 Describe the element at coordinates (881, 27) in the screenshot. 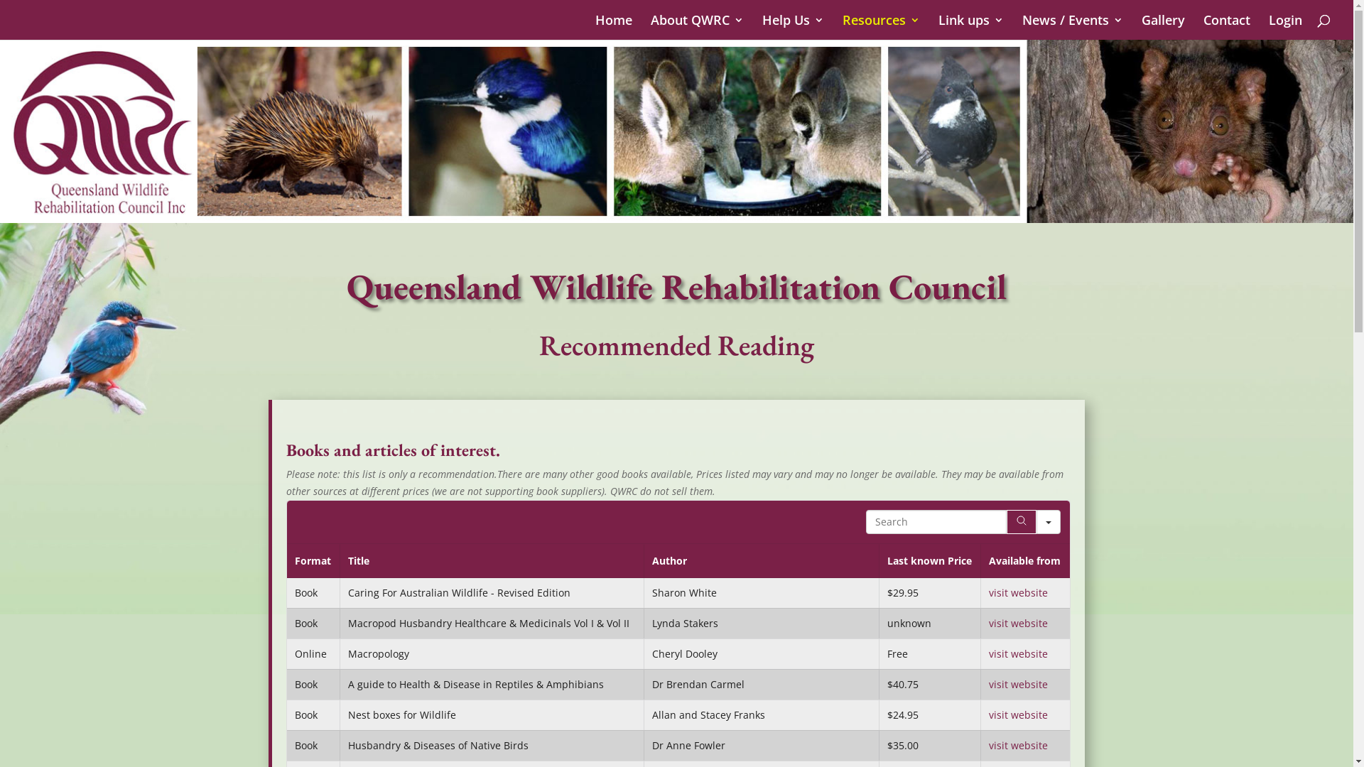

I see `Resources` at that location.